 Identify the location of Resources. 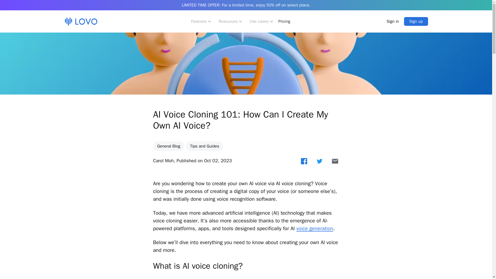
(231, 21).